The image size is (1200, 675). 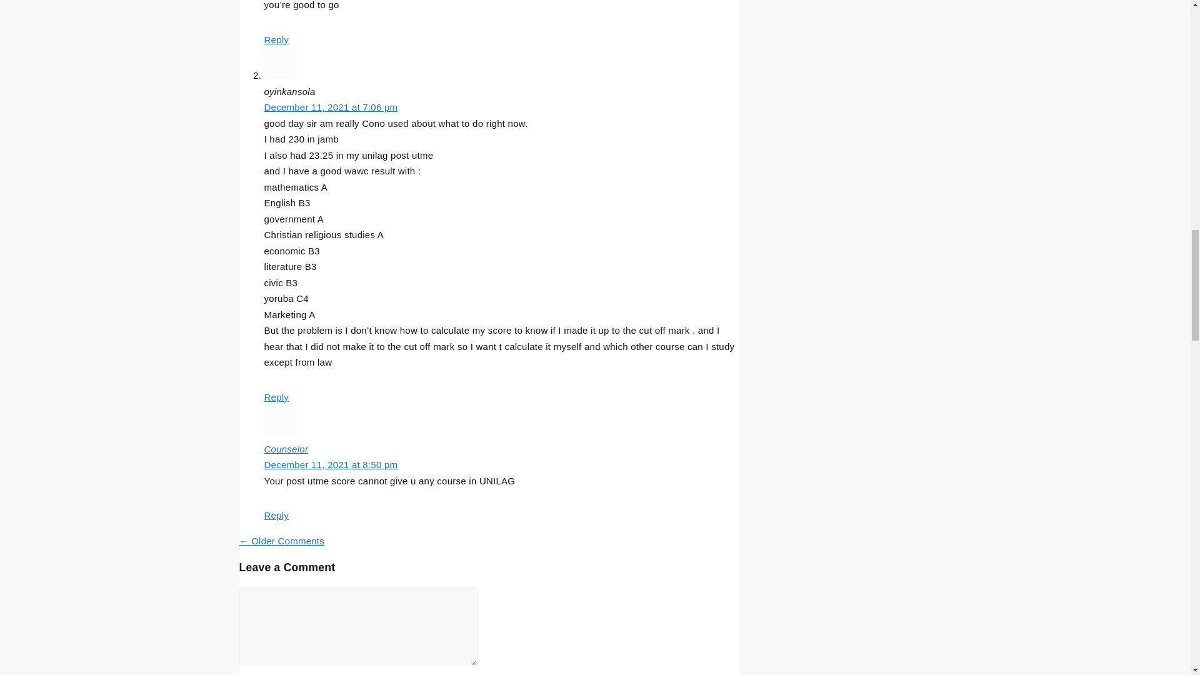 I want to click on December 11, 2021 at 7:06 pm, so click(x=330, y=107).